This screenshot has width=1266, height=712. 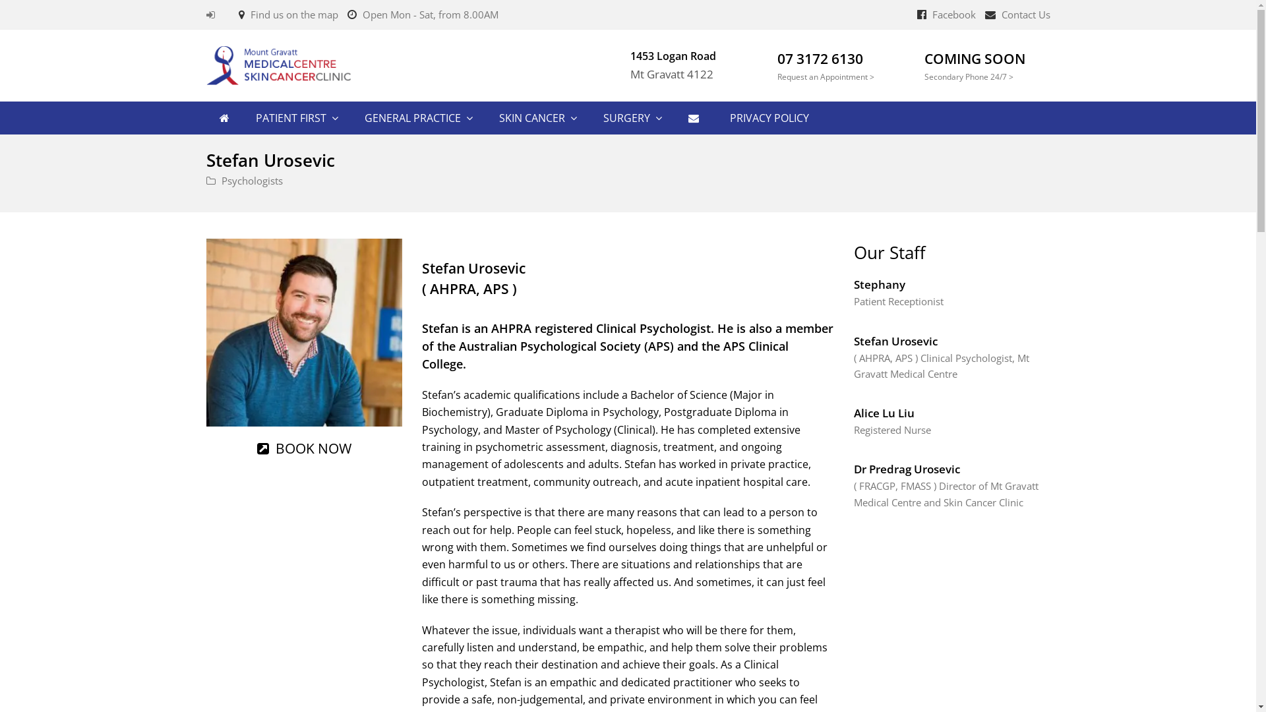 I want to click on Find us on the map, so click(x=294, y=15).